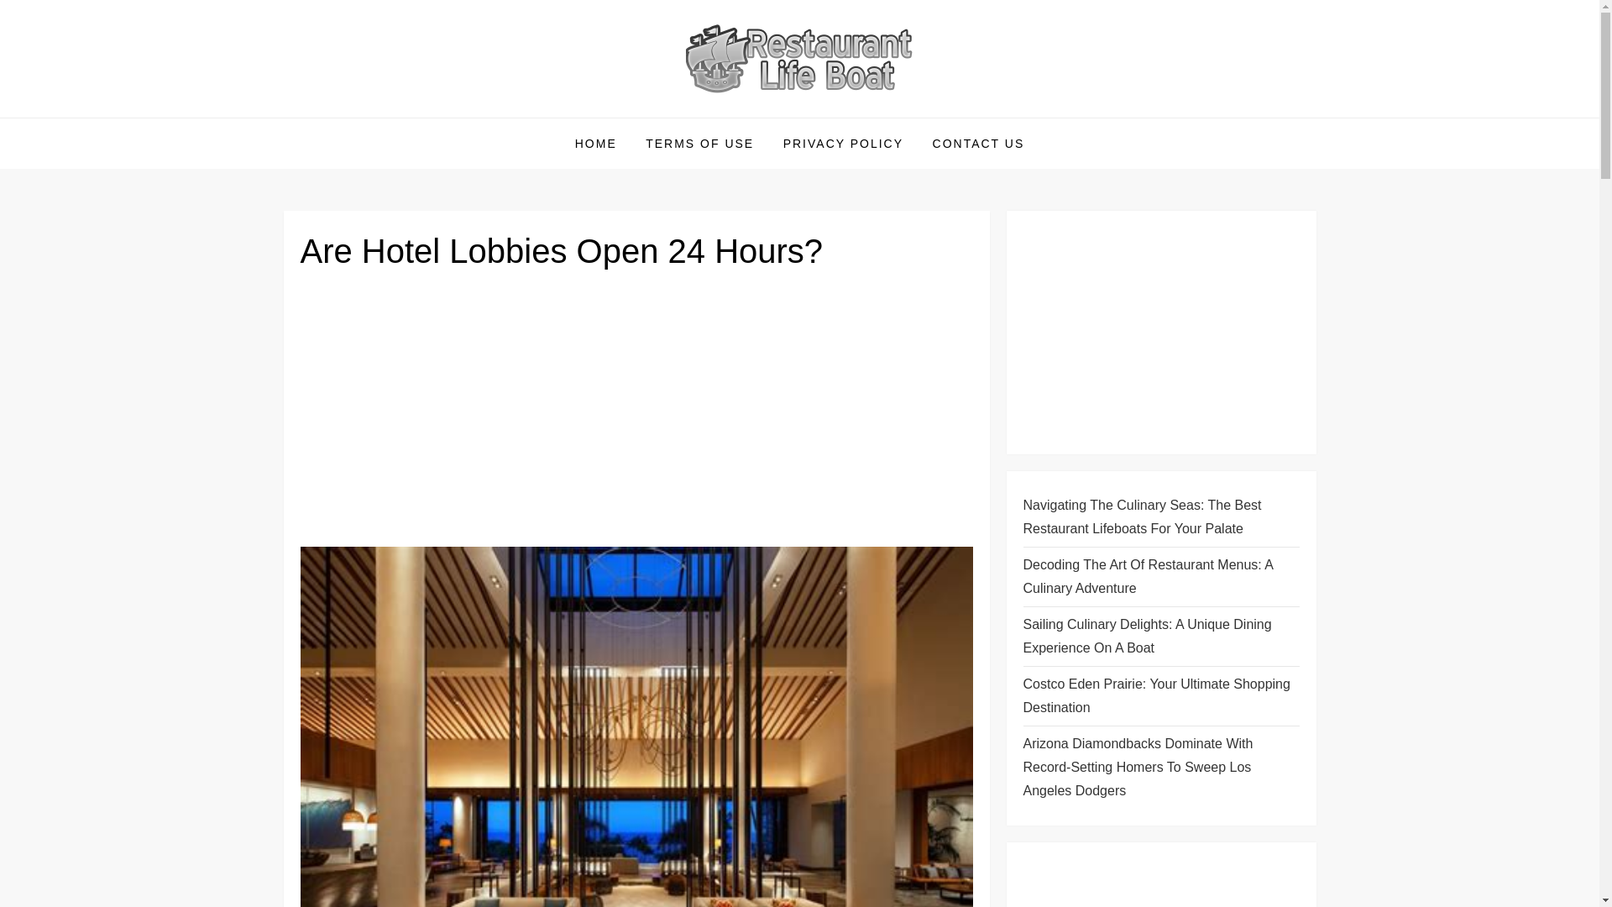 The height and width of the screenshot is (907, 1612). I want to click on Advertisement, so click(1160, 333).